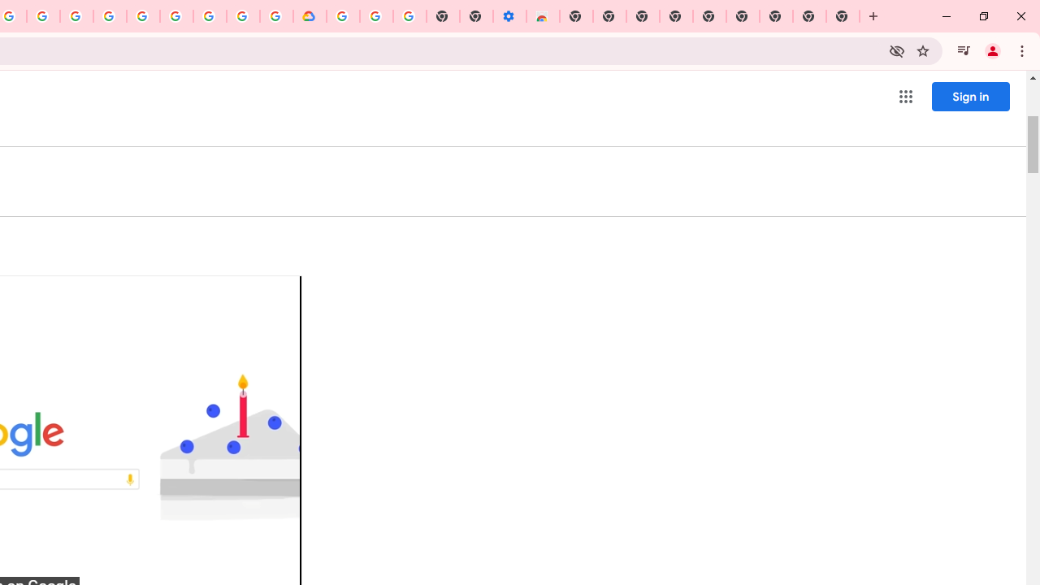  Describe the element at coordinates (177, 16) in the screenshot. I see `Google Account Help` at that location.